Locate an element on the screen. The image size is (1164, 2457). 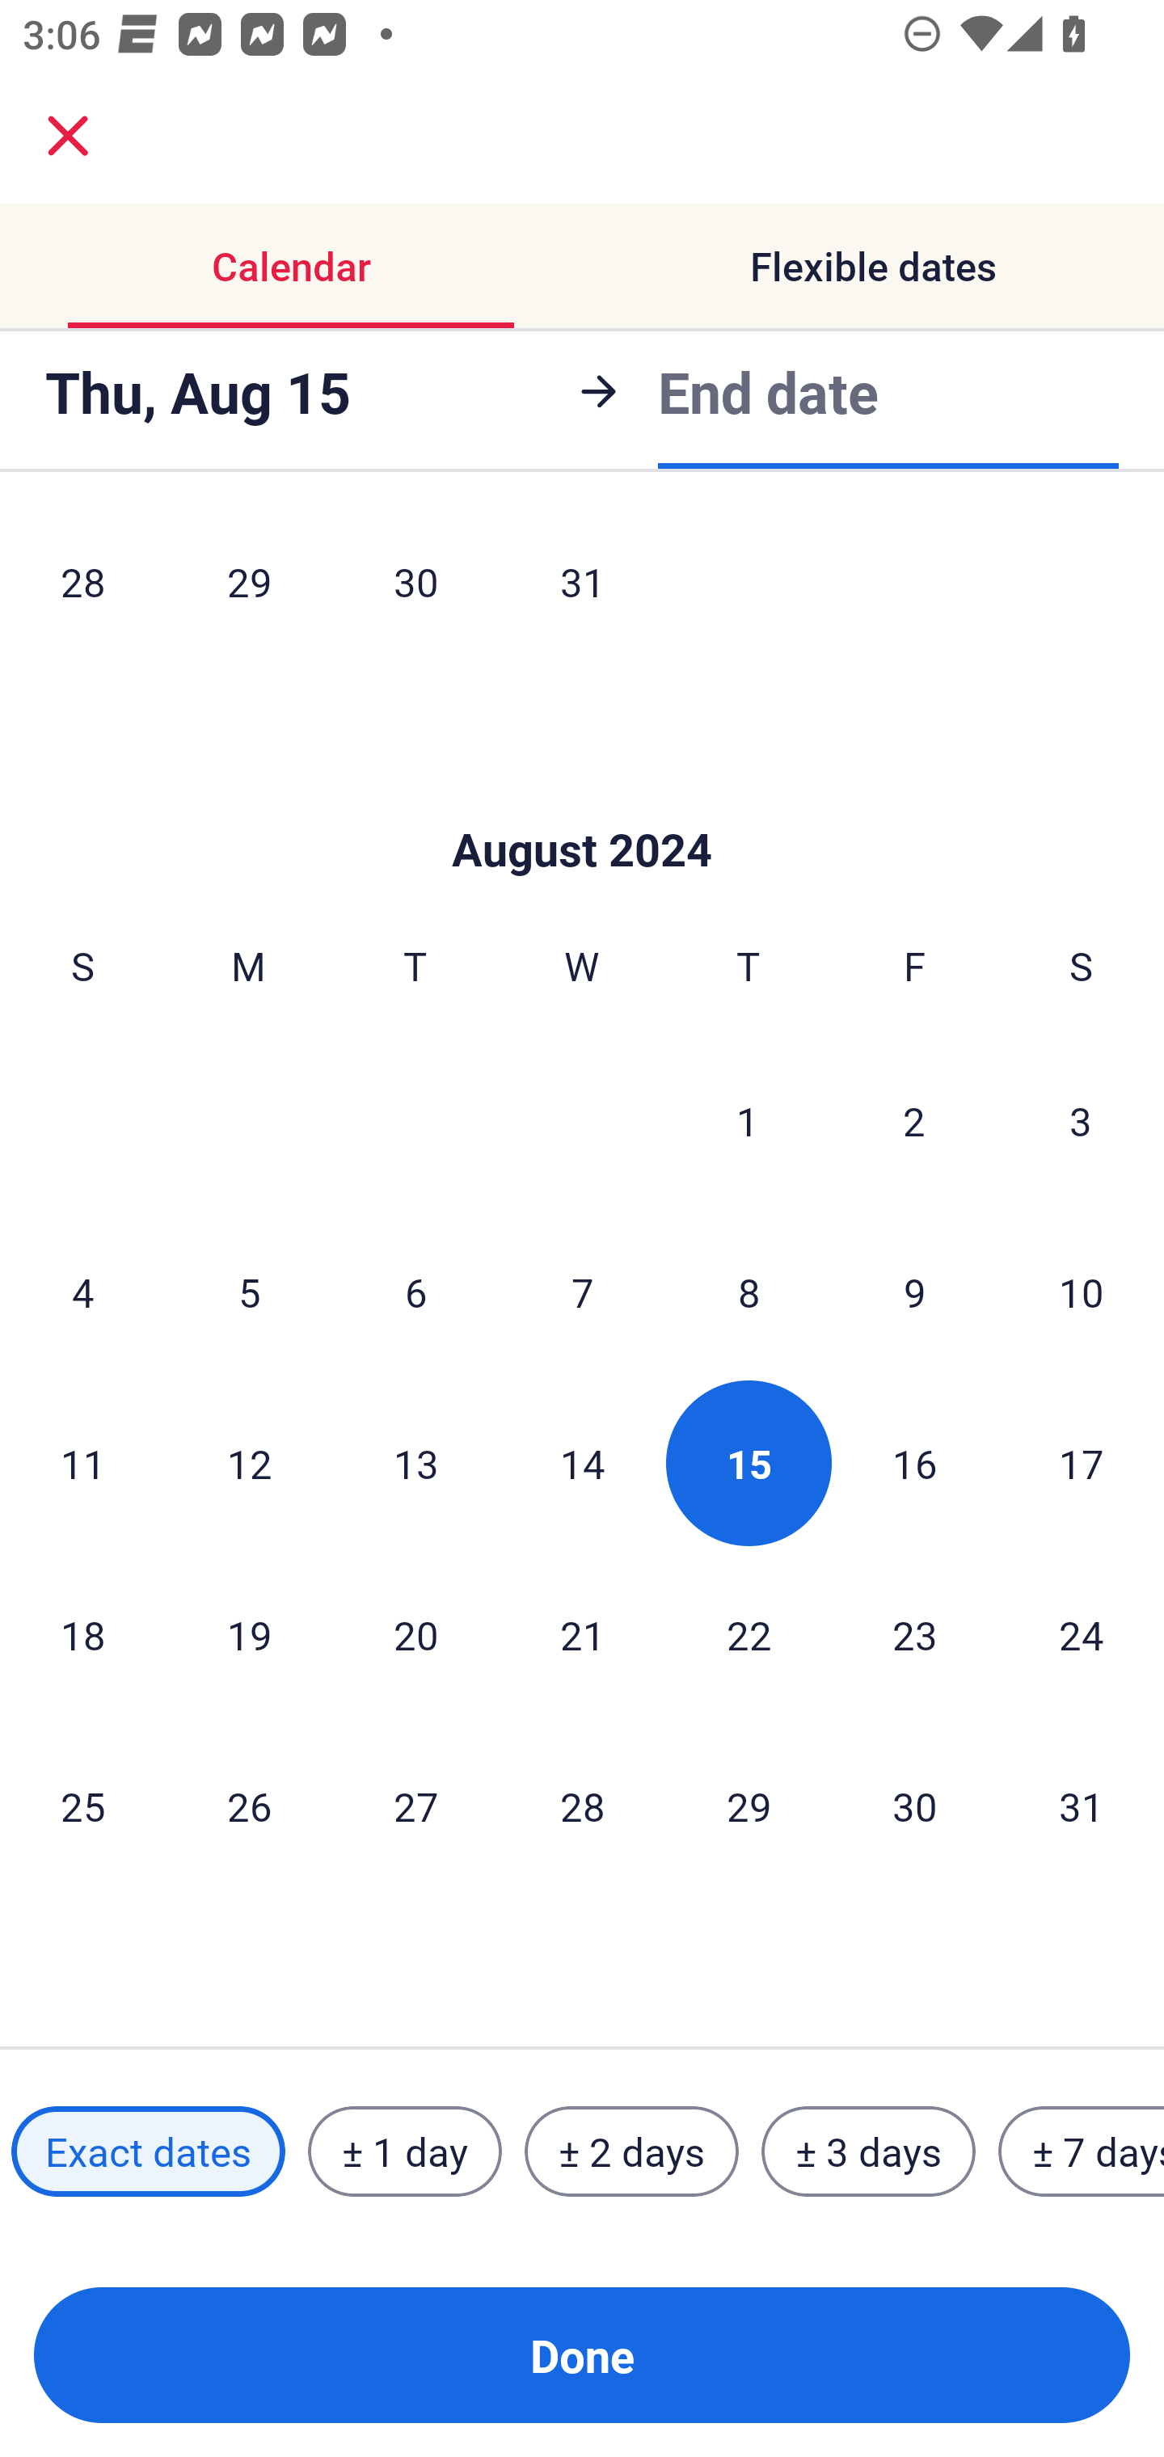
27 Tuesday, August 27, 2024 is located at coordinates (415, 1806).